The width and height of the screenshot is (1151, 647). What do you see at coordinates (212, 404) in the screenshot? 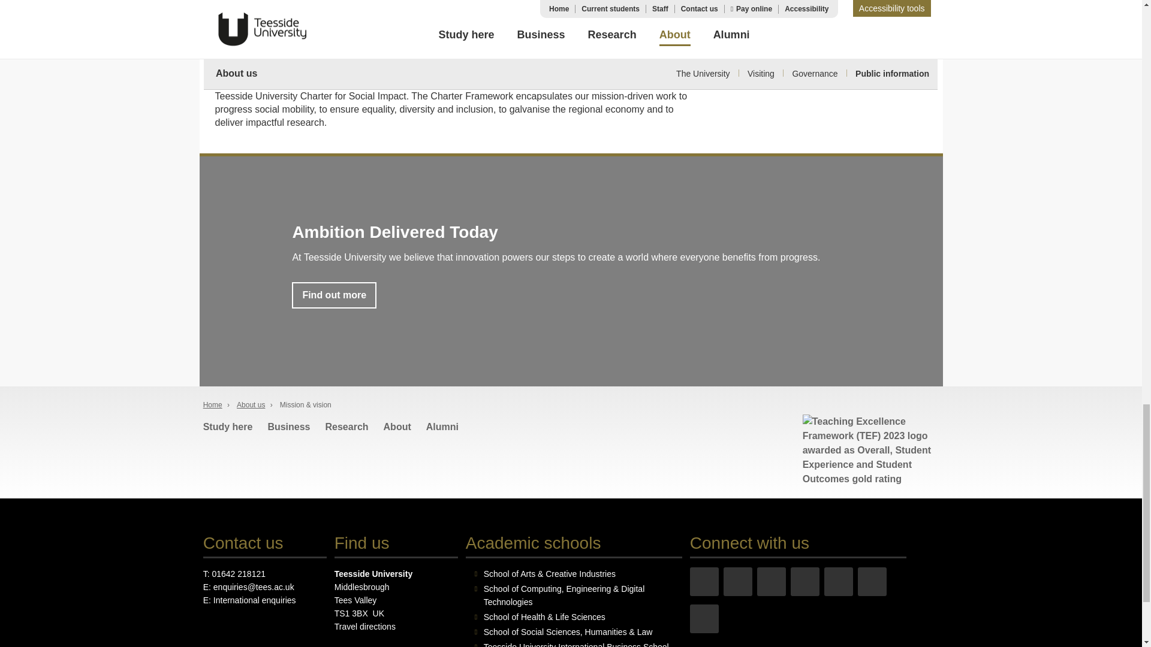
I see `Home` at bounding box center [212, 404].